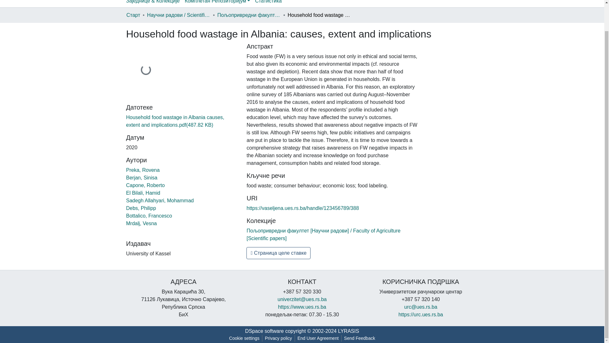 The height and width of the screenshot is (343, 609). I want to click on Cookie settings, so click(244, 338).